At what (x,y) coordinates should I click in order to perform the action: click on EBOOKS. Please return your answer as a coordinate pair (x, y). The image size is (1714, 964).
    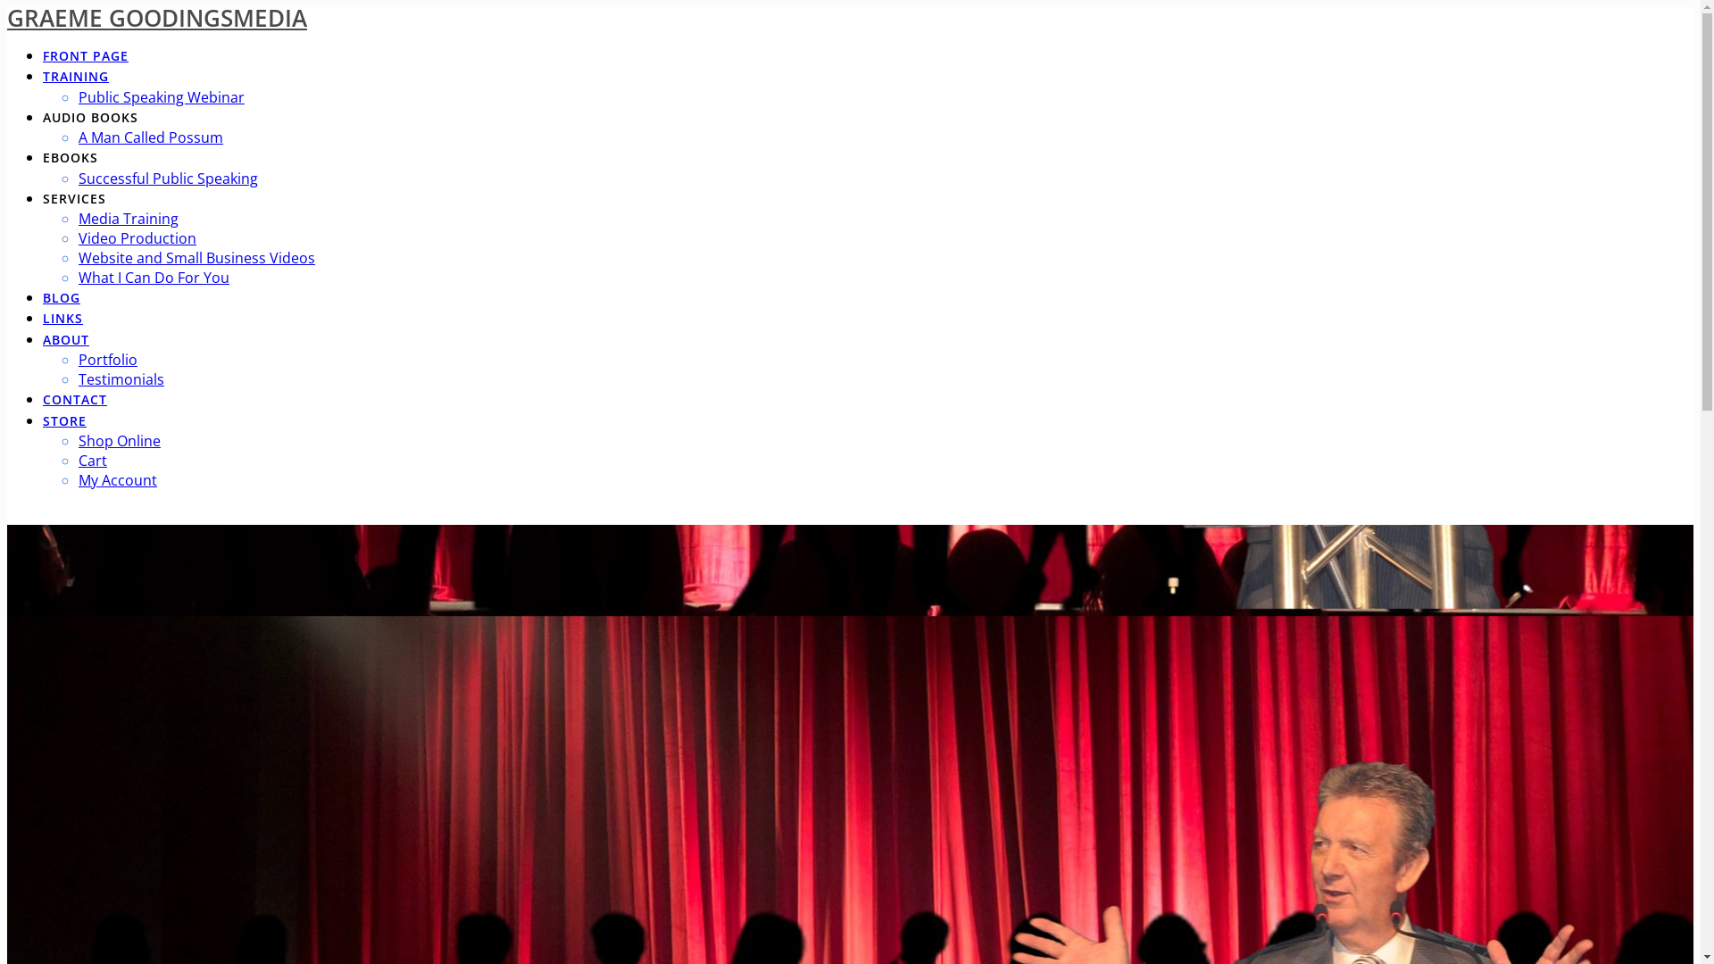
    Looking at the image, I should click on (71, 159).